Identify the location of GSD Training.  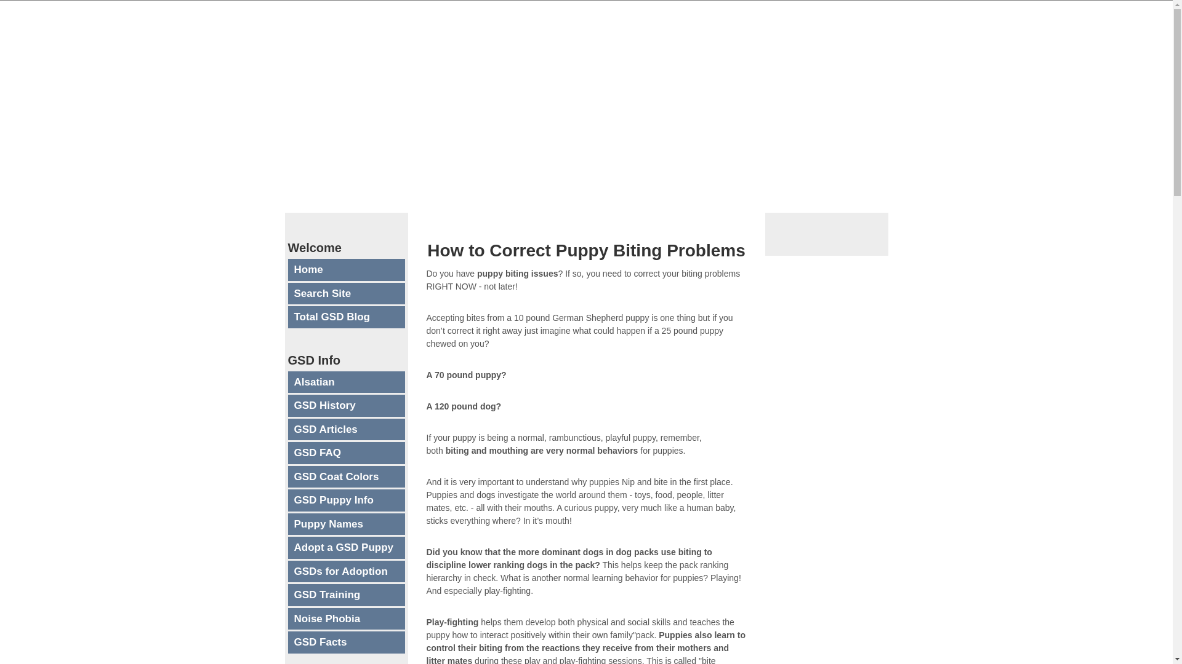
(347, 595).